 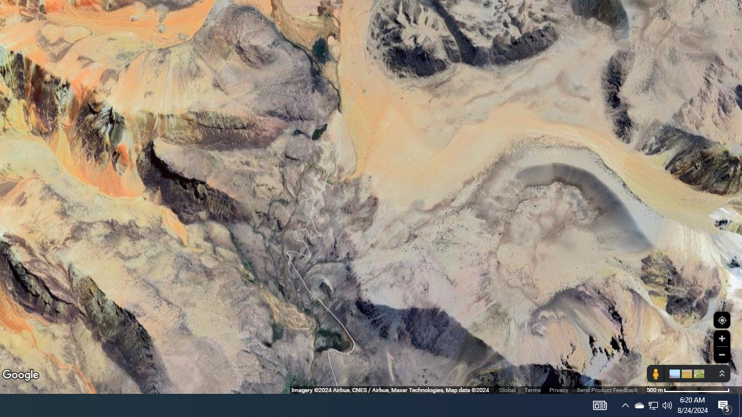 I want to click on Global, so click(x=507, y=389).